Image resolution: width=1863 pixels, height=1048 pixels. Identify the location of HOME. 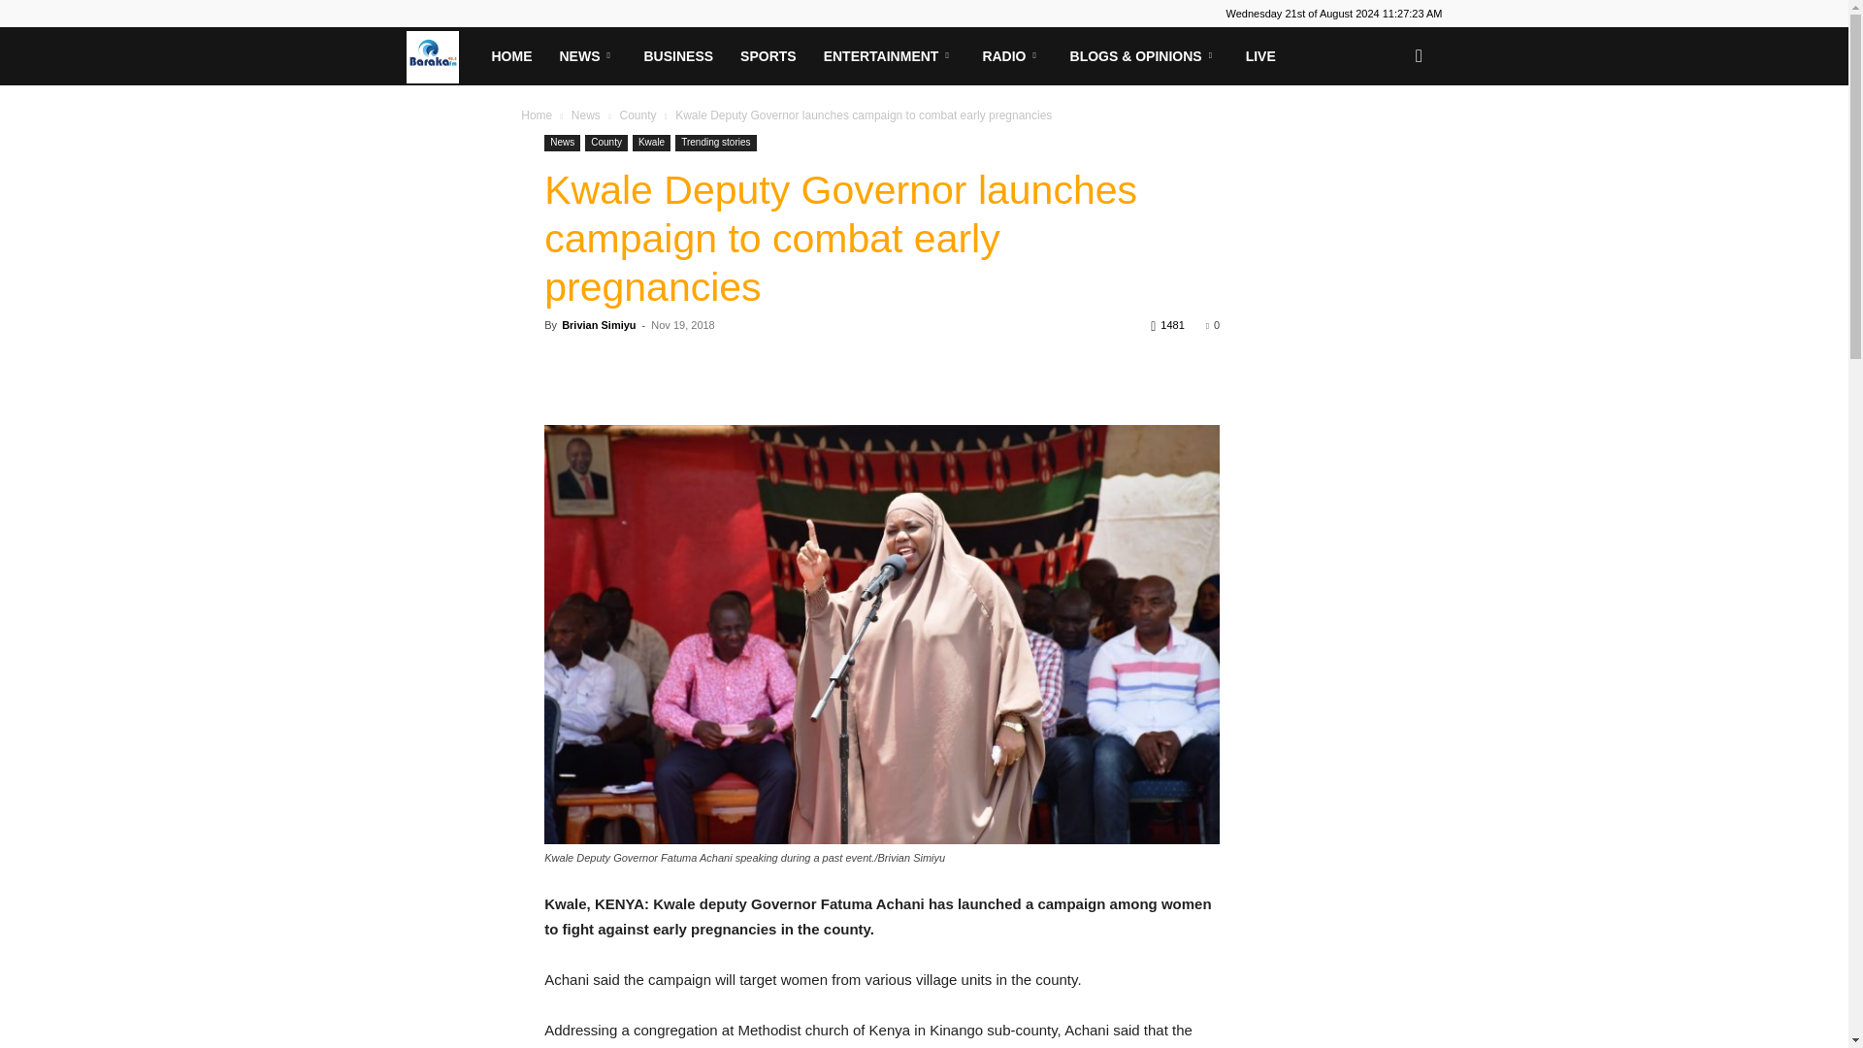
(510, 56).